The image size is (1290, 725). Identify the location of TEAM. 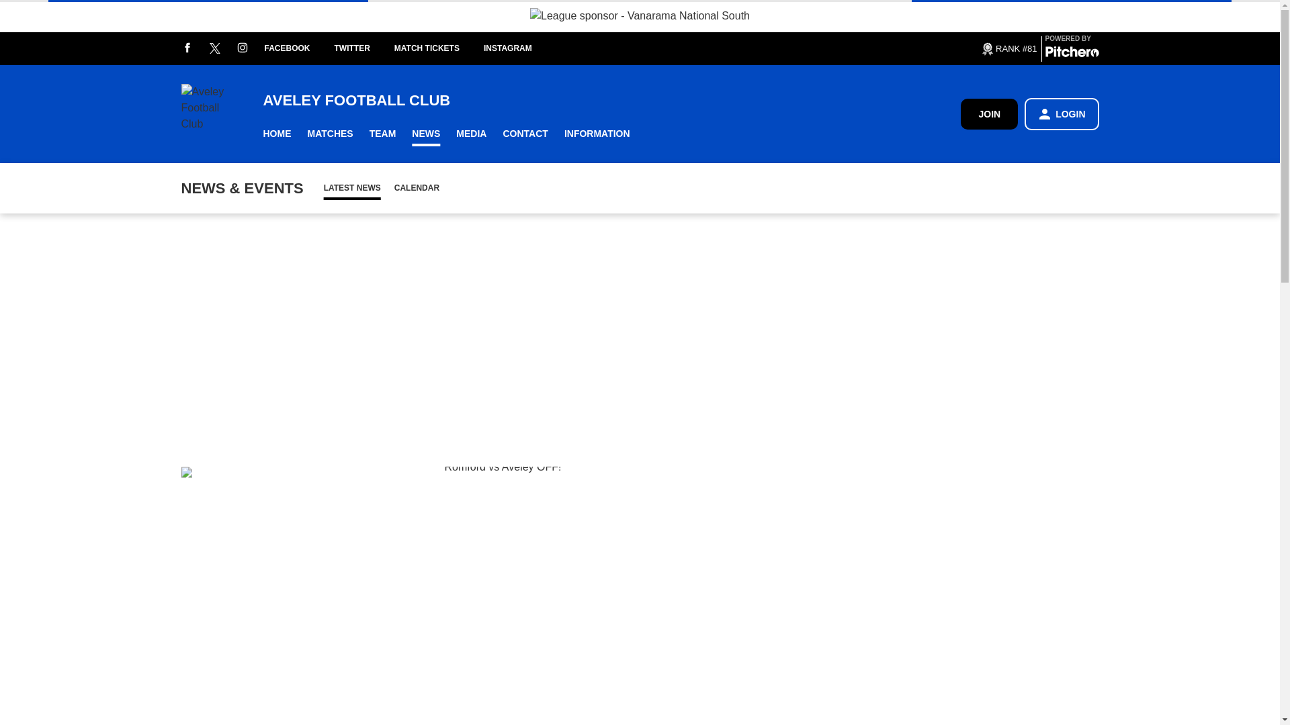
(383, 134).